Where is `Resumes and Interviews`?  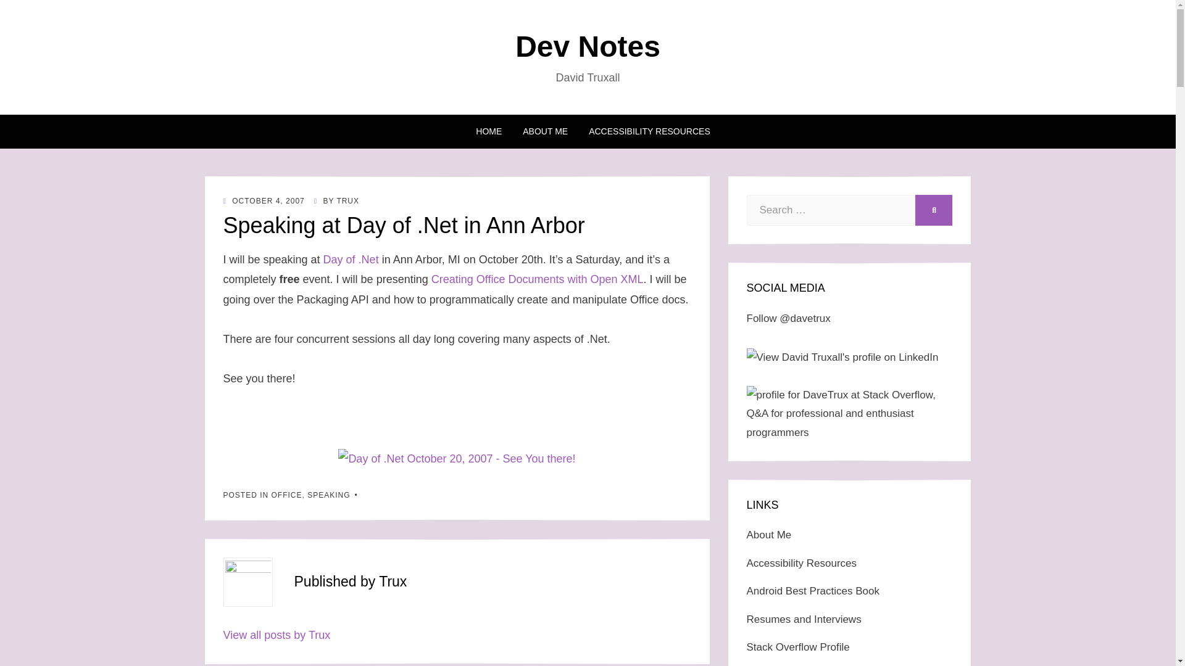
Resumes and Interviews is located at coordinates (804, 619).